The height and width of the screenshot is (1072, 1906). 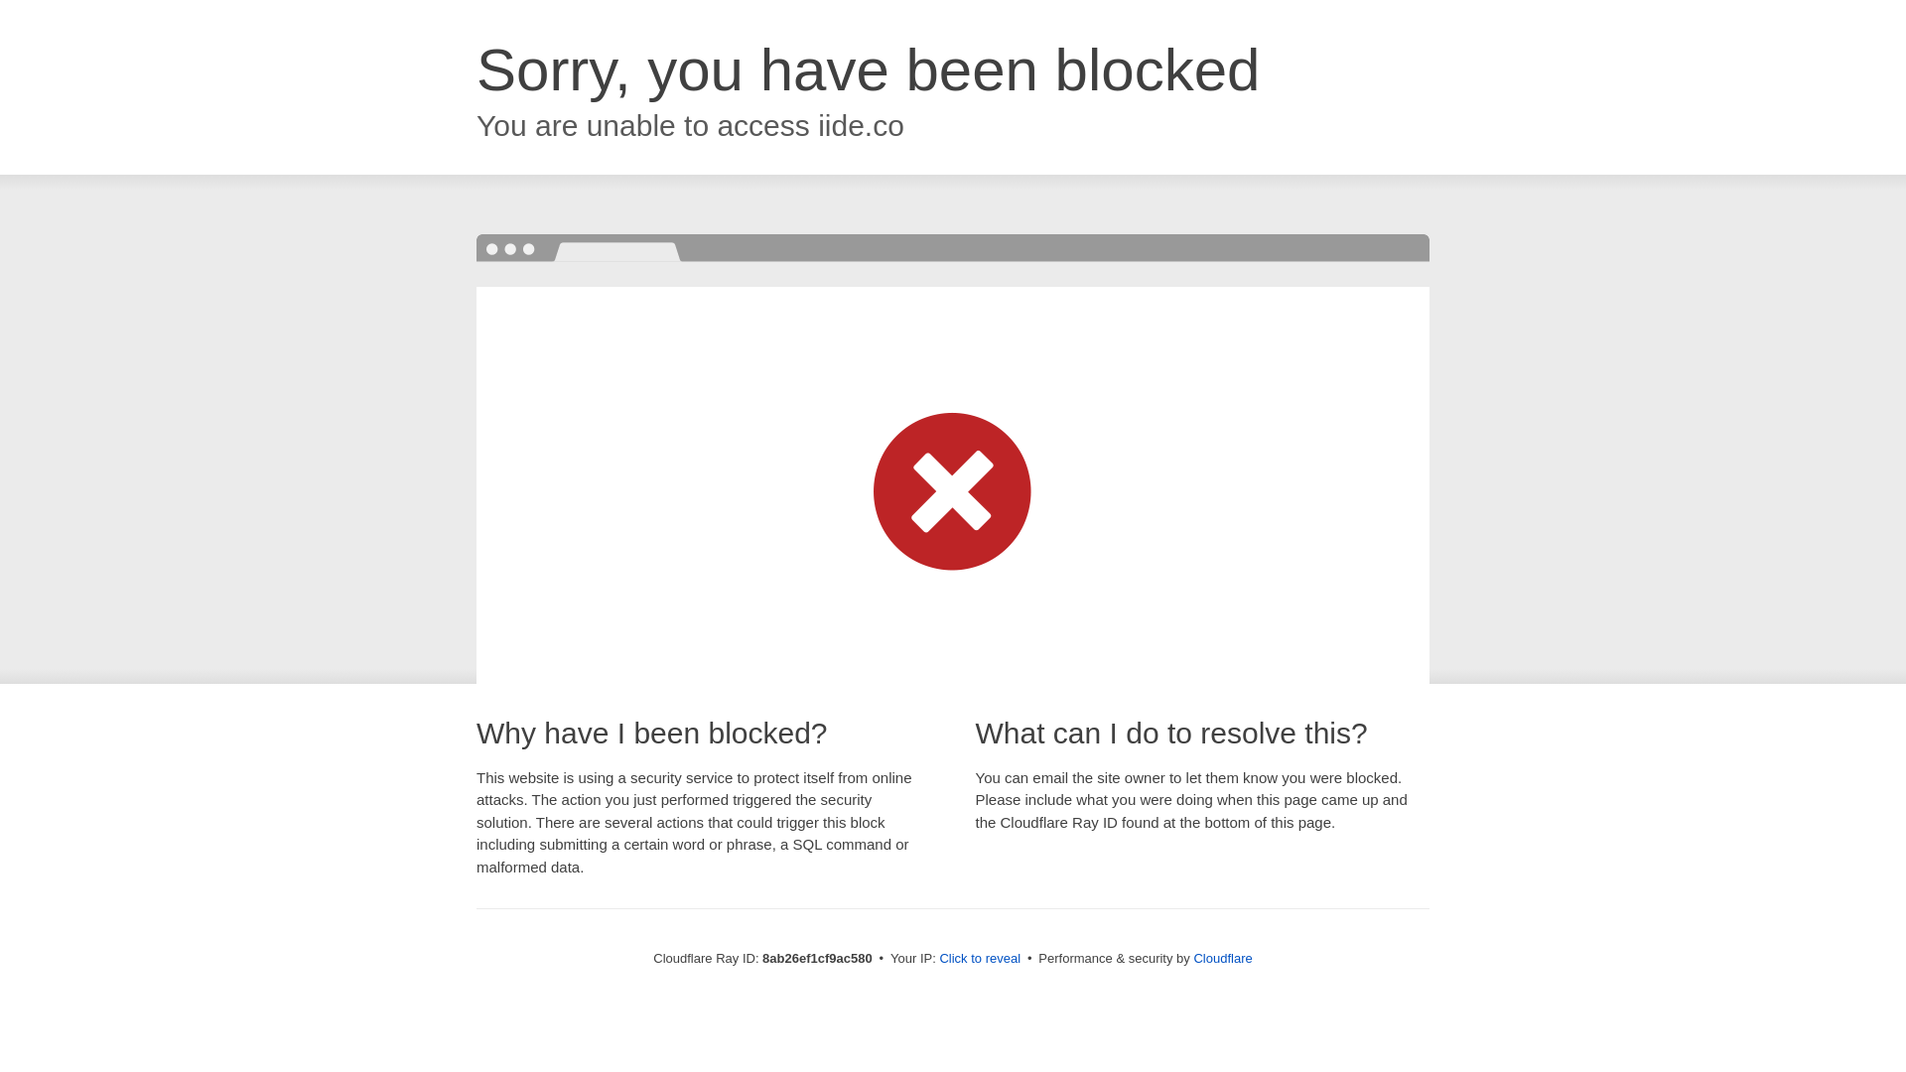 What do you see at coordinates (979, 959) in the screenshot?
I see `Click to reveal` at bounding box center [979, 959].